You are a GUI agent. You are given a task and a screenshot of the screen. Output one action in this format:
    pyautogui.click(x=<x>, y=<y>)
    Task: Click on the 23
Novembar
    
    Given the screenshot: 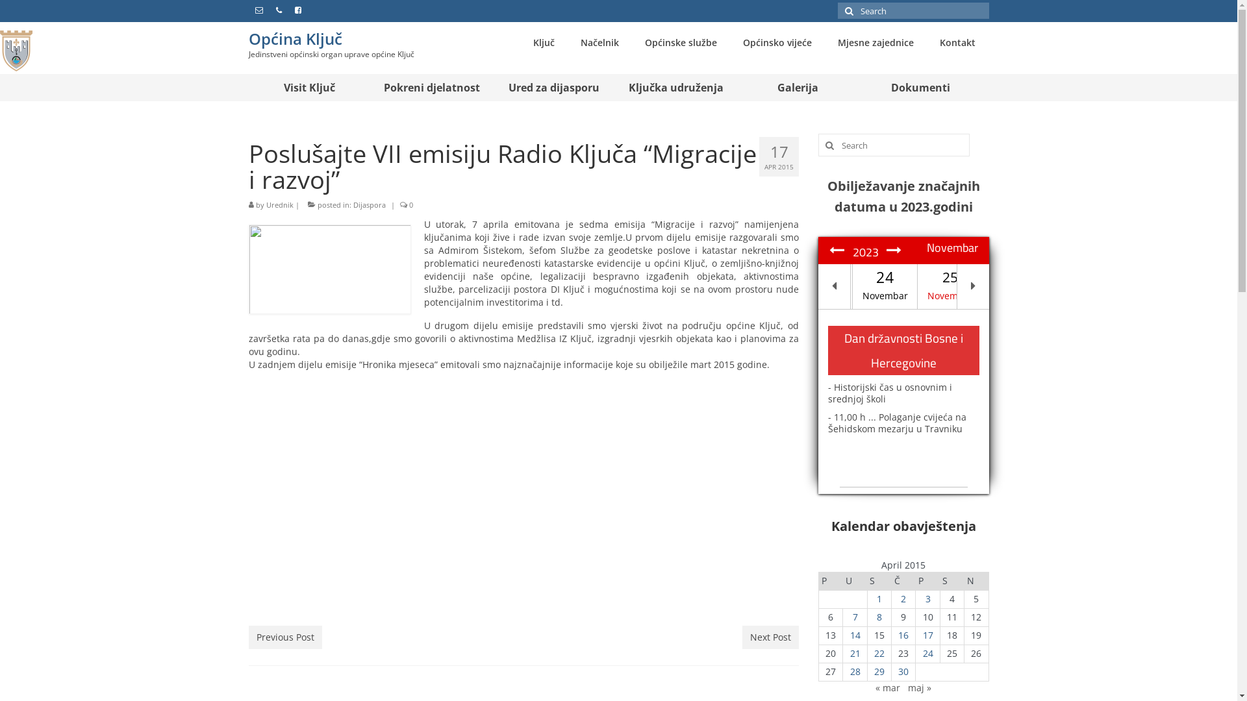 What is the action you would take?
    pyautogui.click(x=820, y=287)
    